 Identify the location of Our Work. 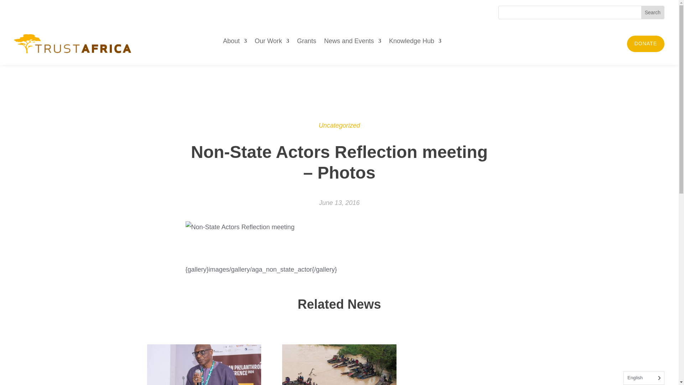
(272, 42).